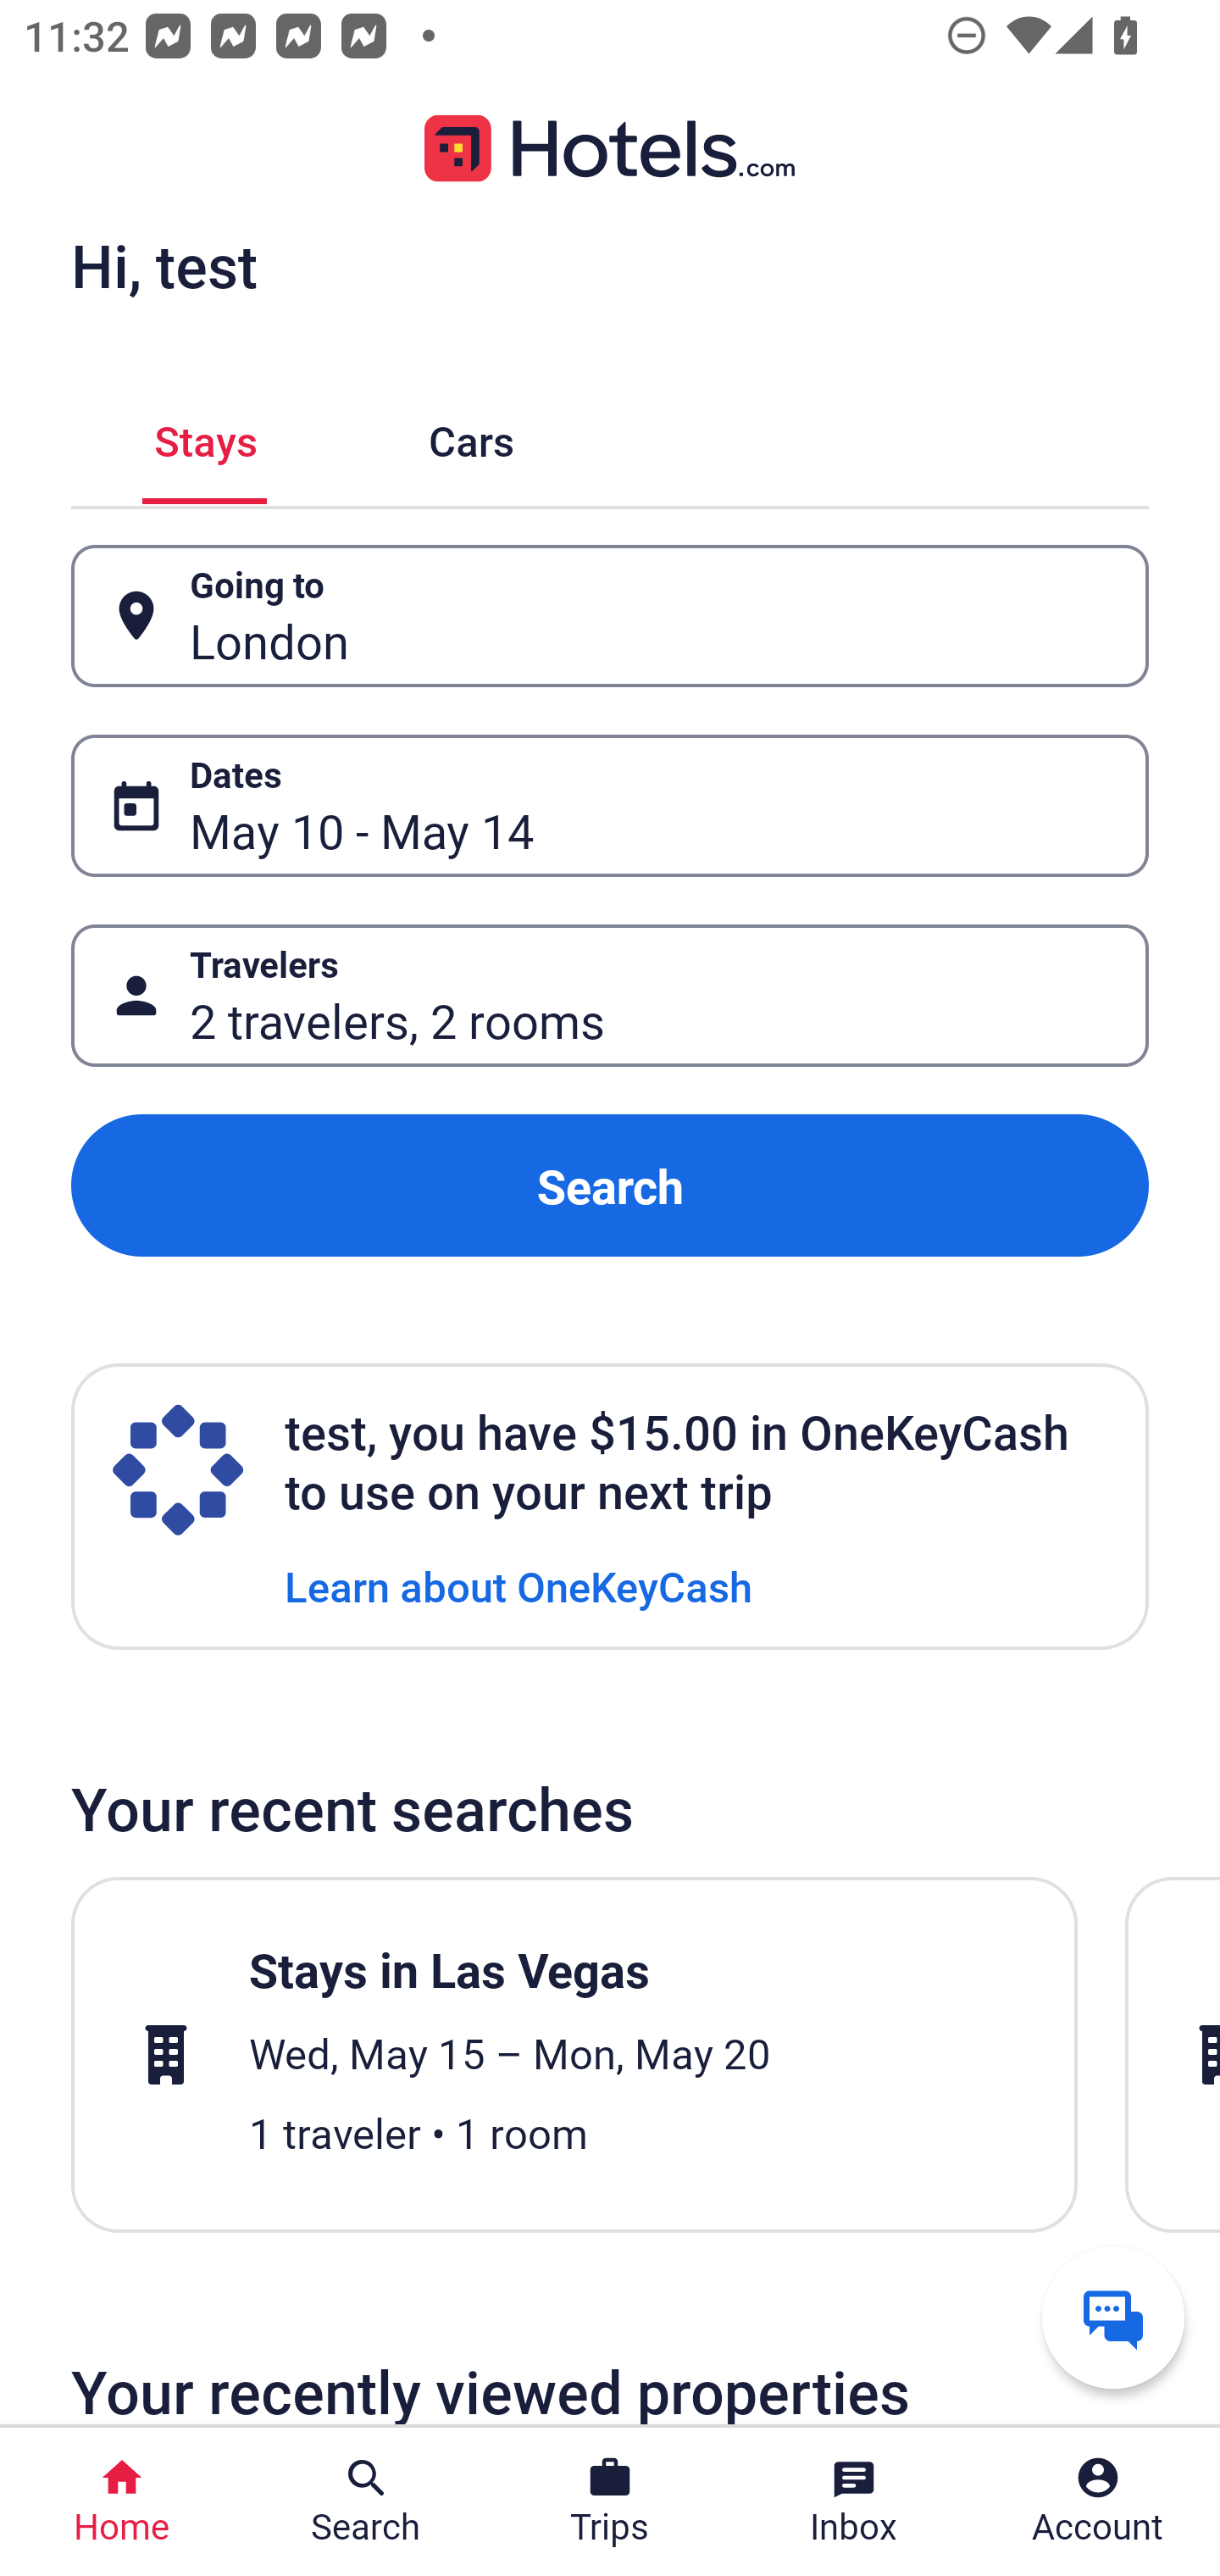 This screenshot has height=2576, width=1220. I want to click on Going to Button London, so click(610, 617).